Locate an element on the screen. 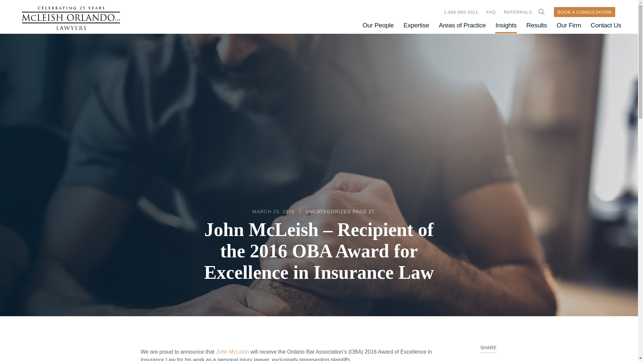 This screenshot has height=361, width=643. Our People is located at coordinates (378, 25).